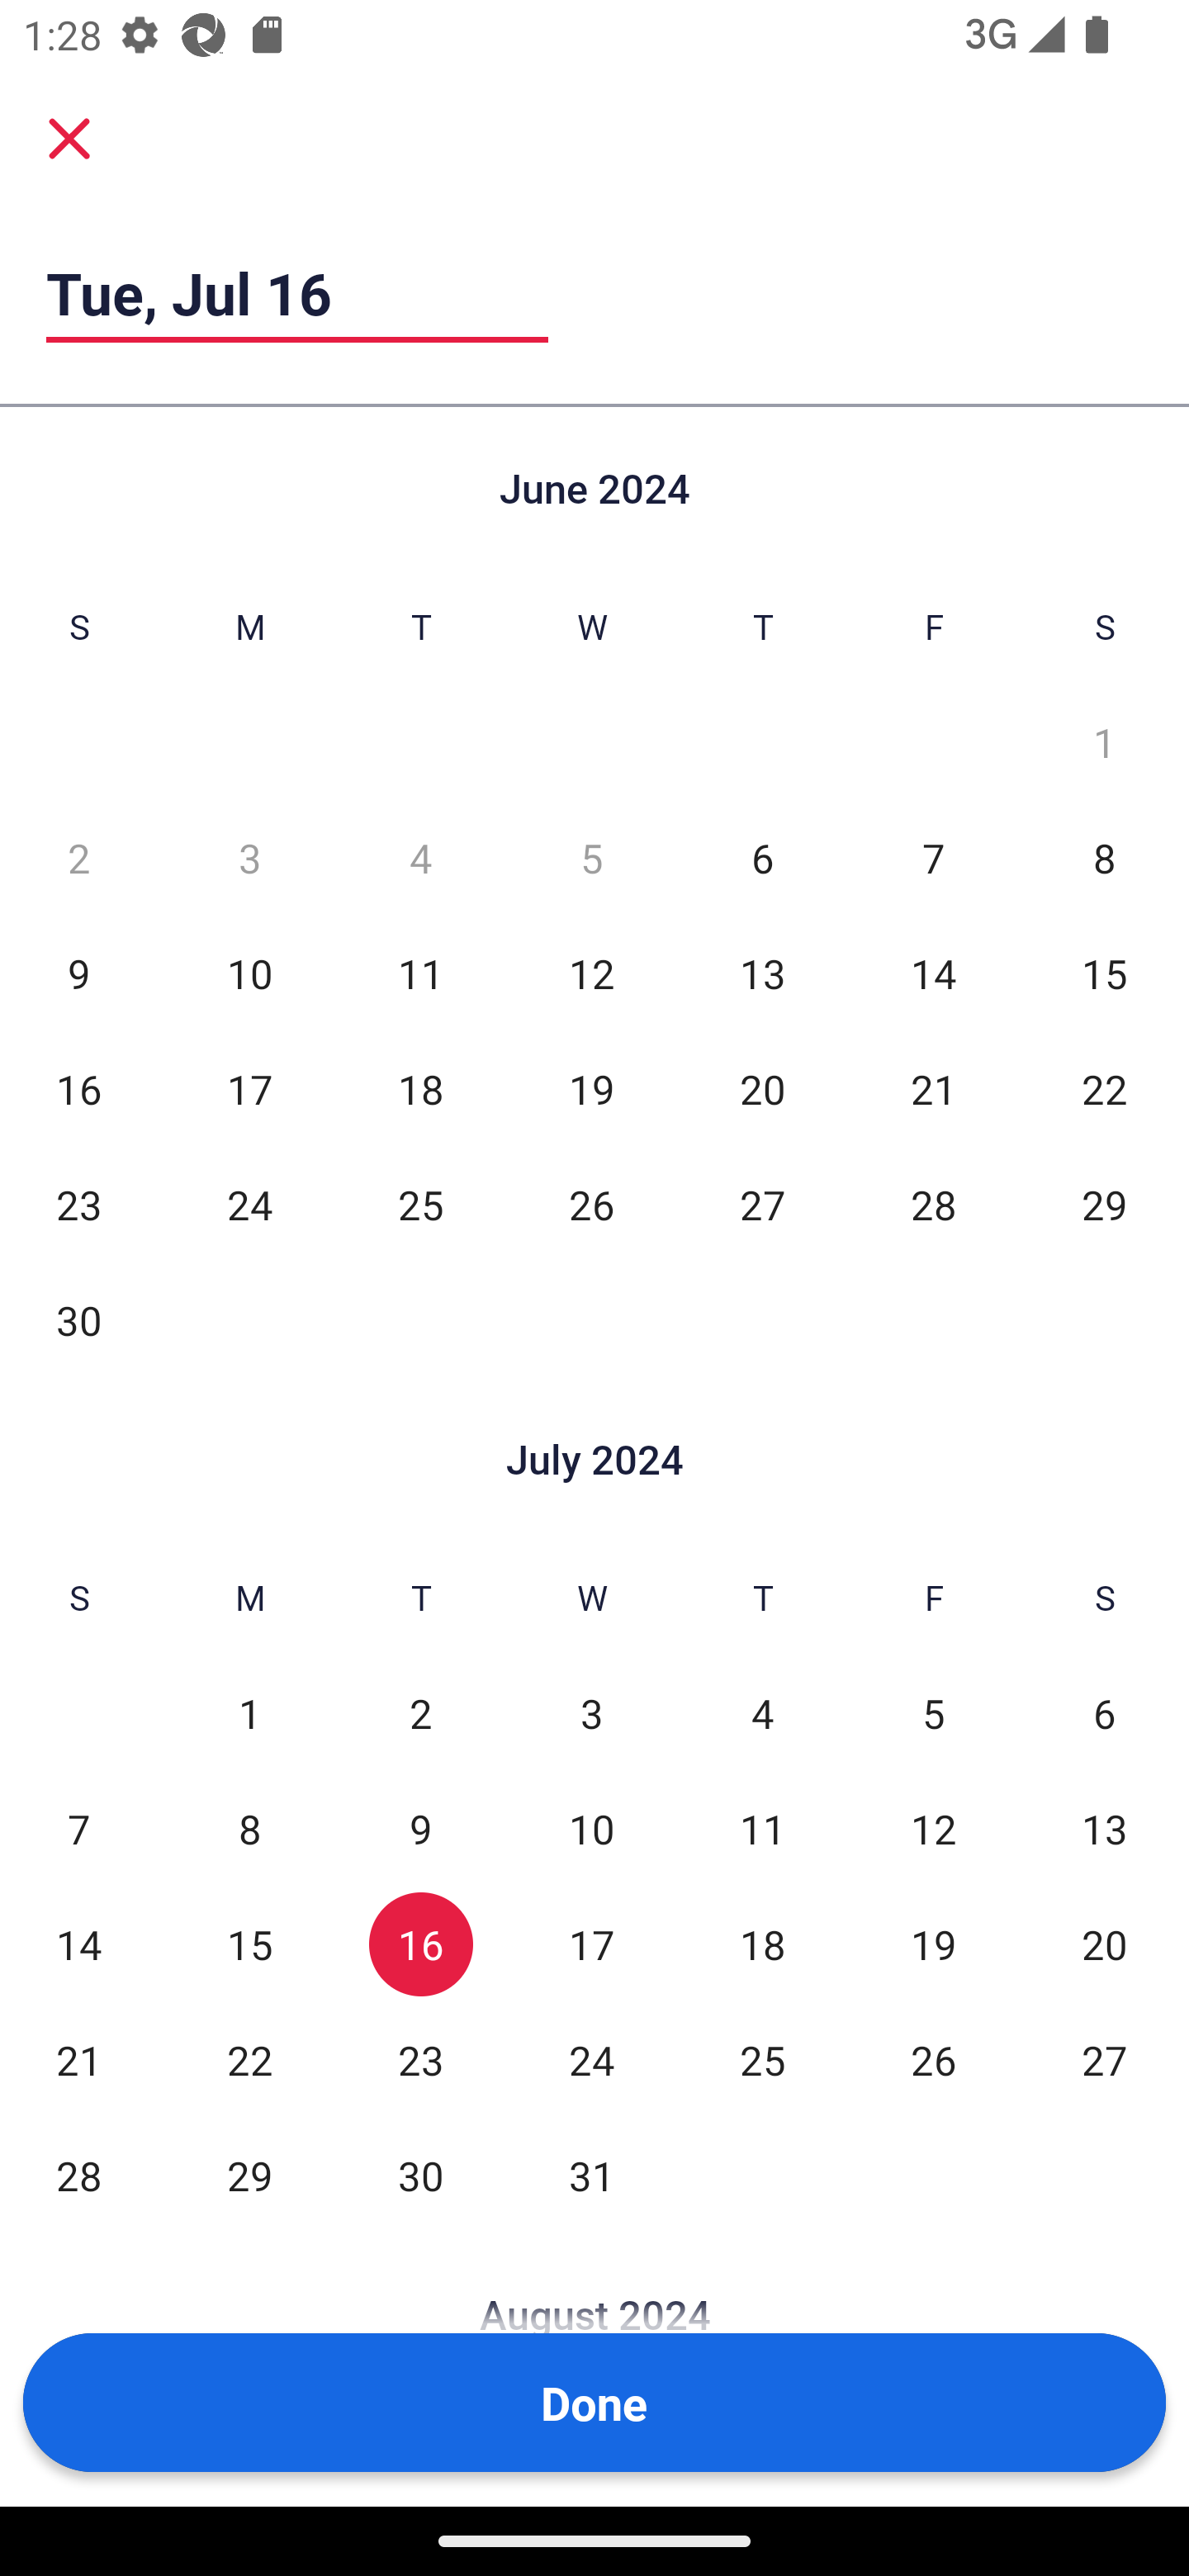  Describe the element at coordinates (591, 1828) in the screenshot. I see `10 Wed, Jul 10, Not Selected` at that location.